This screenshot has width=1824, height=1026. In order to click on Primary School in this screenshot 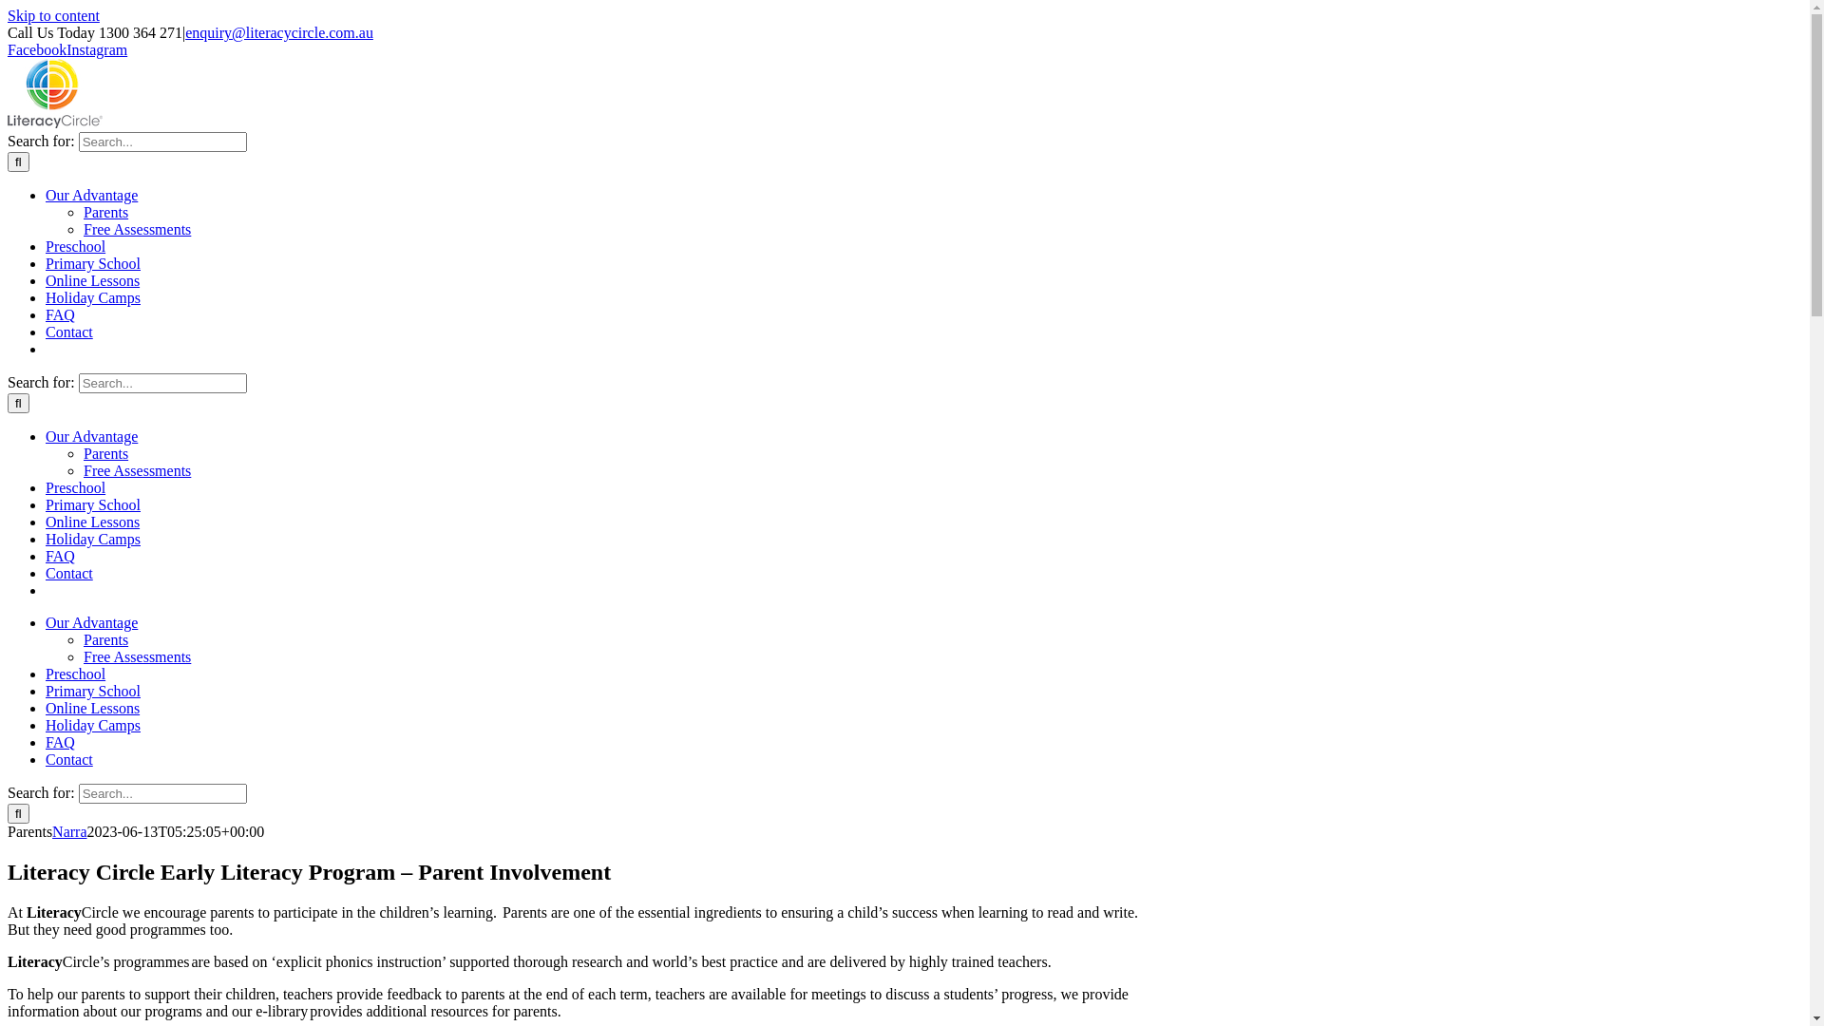, I will do `click(93, 692)`.